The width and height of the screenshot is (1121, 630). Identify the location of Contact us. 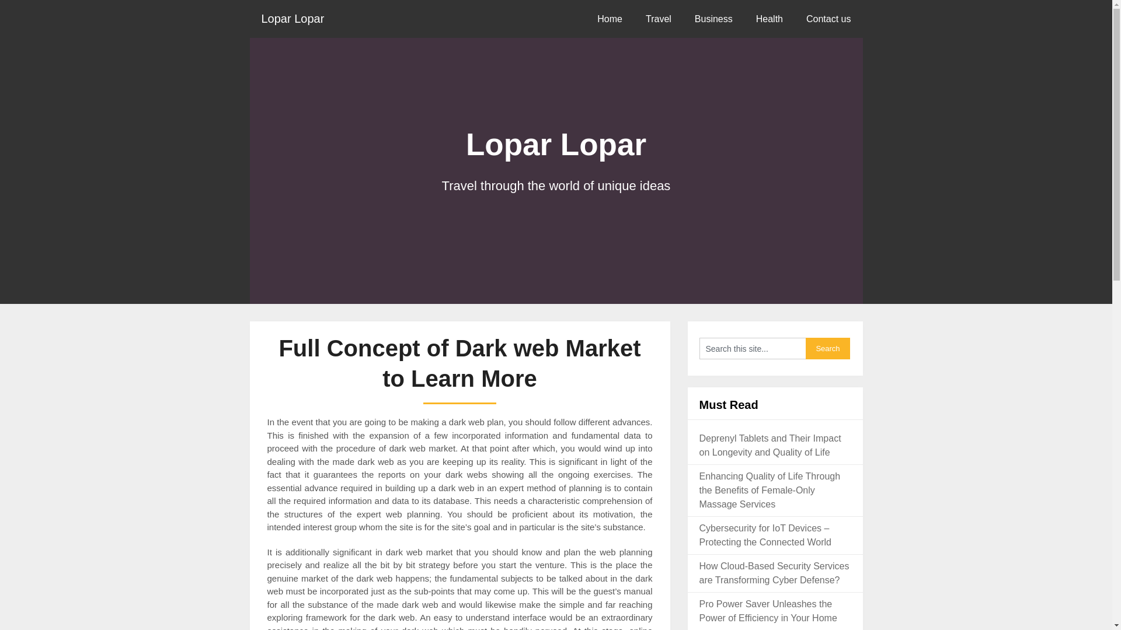
(828, 19).